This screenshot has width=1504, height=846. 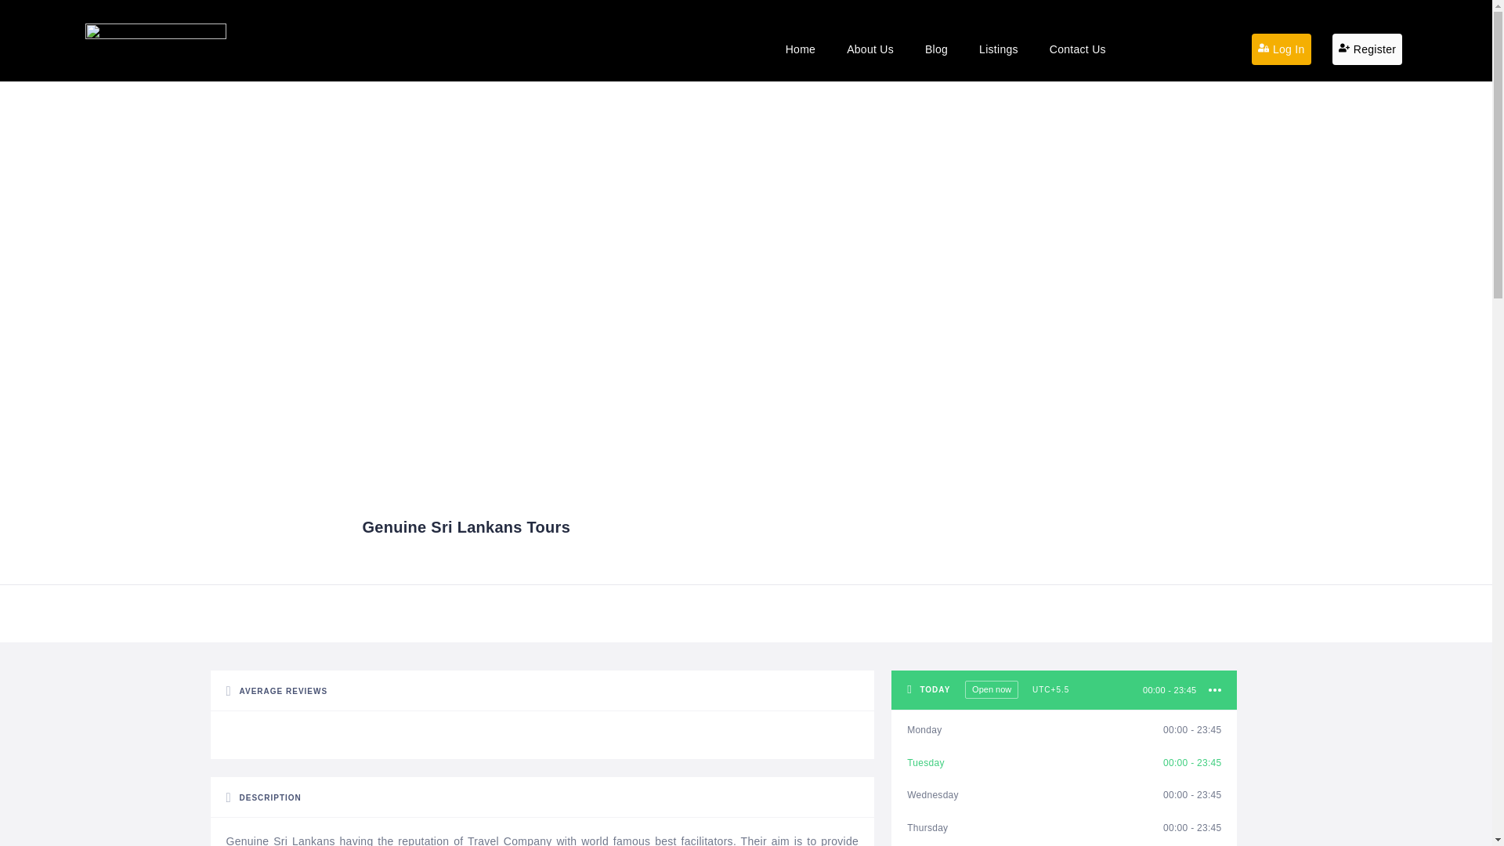 I want to click on Home, so click(x=801, y=49).